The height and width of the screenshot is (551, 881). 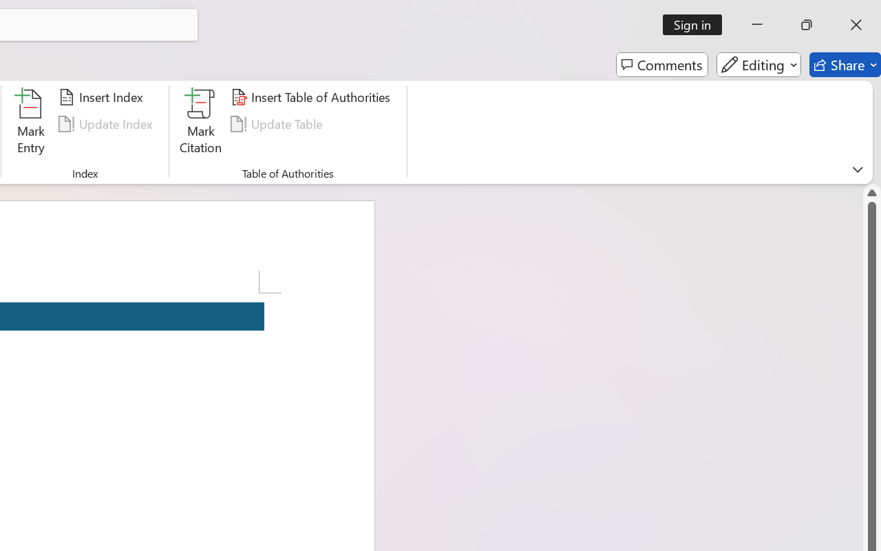 I want to click on Line up, so click(x=872, y=193).